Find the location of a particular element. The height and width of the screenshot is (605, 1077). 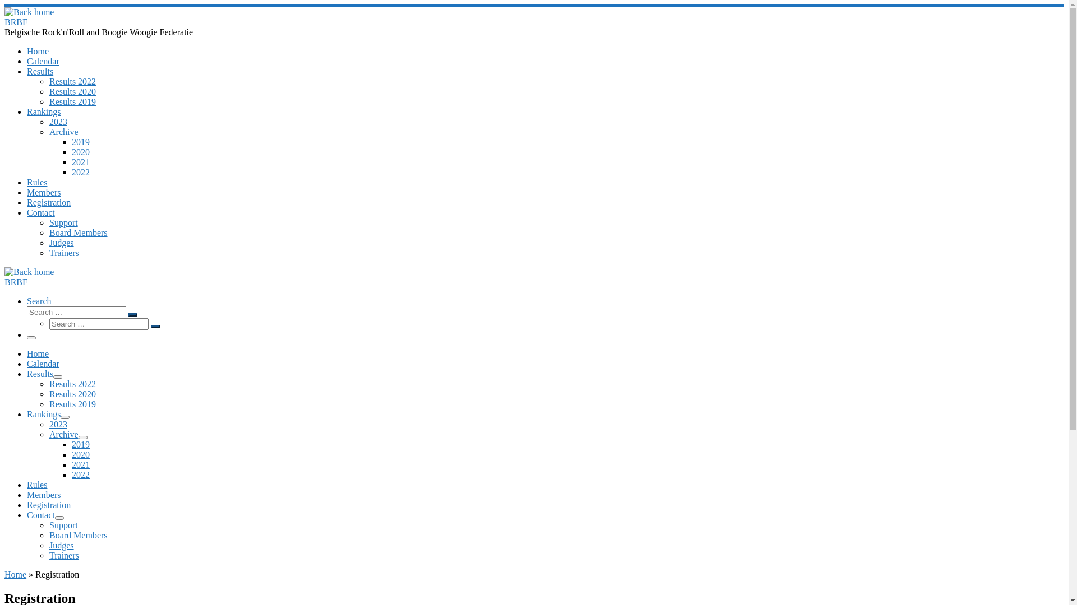

Judges is located at coordinates (62, 243).